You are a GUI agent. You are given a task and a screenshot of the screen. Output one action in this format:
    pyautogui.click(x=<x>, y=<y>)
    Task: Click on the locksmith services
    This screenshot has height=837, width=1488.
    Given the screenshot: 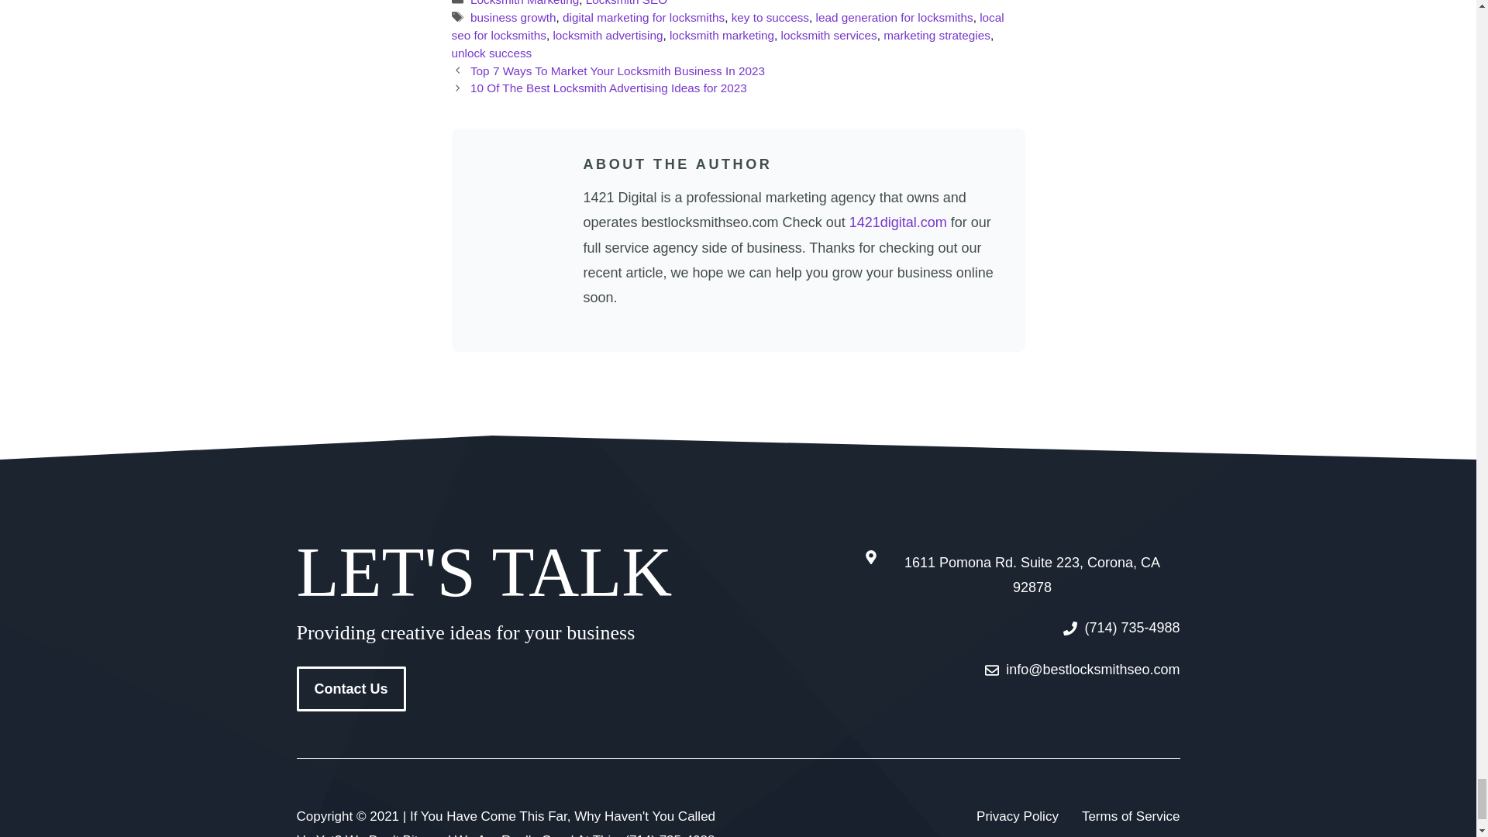 What is the action you would take?
    pyautogui.click(x=829, y=35)
    